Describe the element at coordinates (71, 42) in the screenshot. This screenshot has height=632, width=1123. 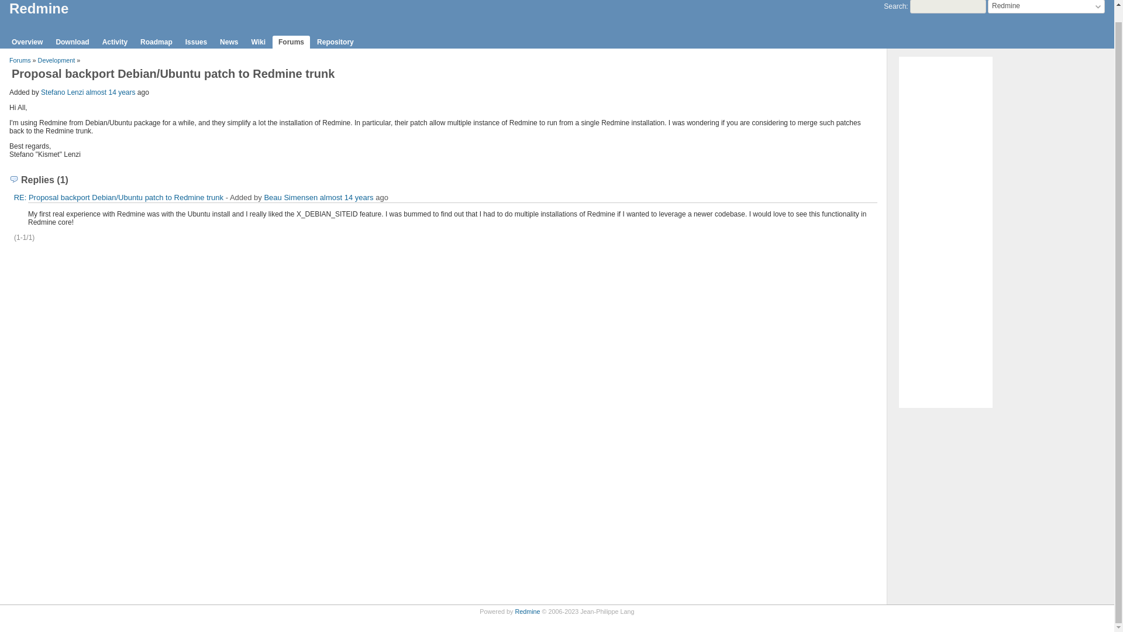
I see `Download` at that location.